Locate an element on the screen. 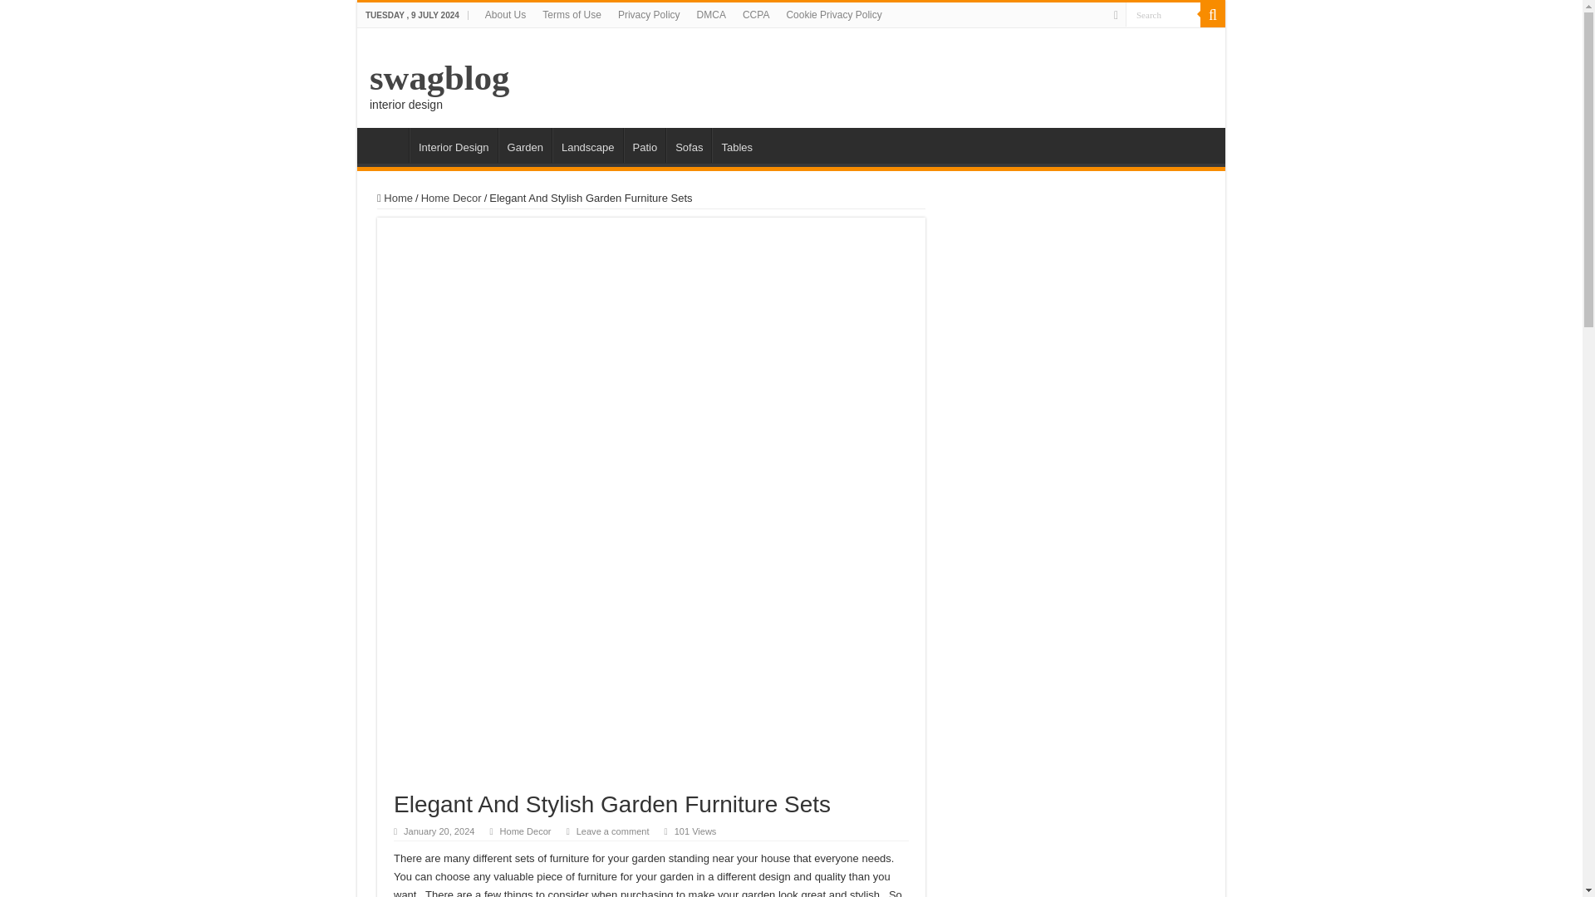 This screenshot has width=1595, height=897. Search is located at coordinates (1163, 15).